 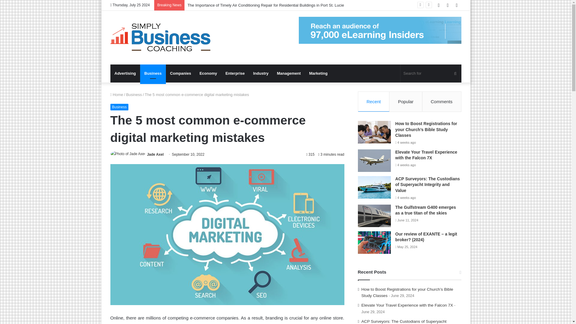 I want to click on Industry, so click(x=260, y=73).